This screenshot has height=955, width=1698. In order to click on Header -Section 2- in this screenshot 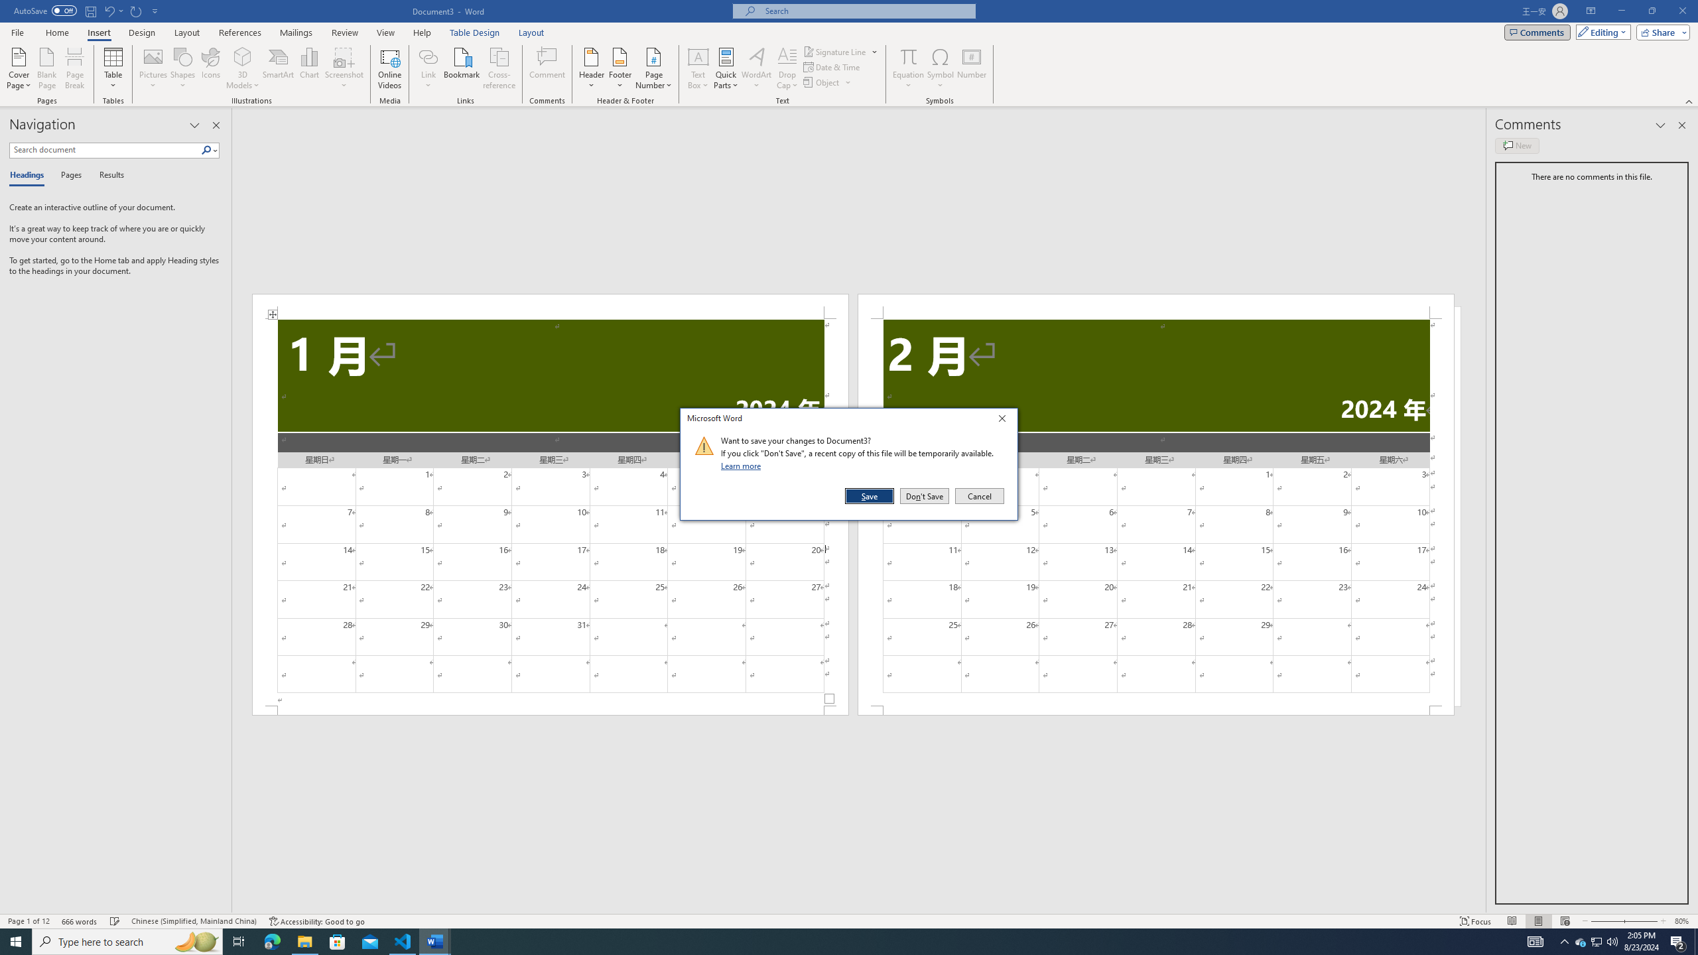, I will do `click(1155, 306)`.